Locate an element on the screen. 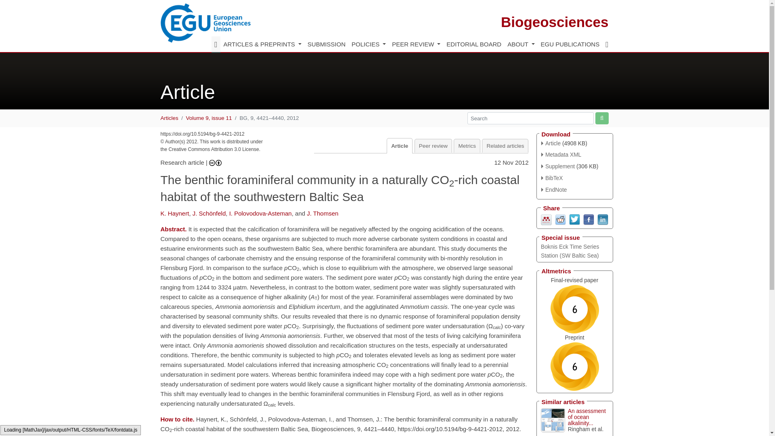  Twitter is located at coordinates (574, 219).